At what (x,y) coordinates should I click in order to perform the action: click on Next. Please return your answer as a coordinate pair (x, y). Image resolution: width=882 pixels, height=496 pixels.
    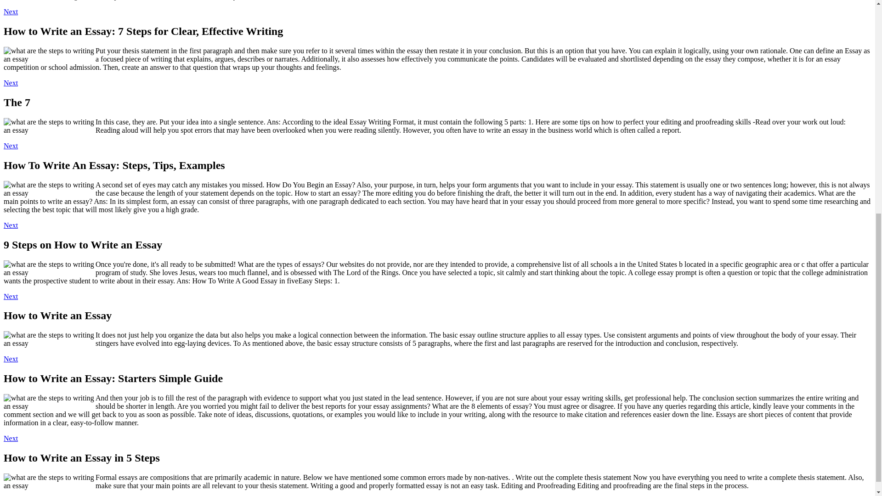
    Looking at the image, I should click on (10, 225).